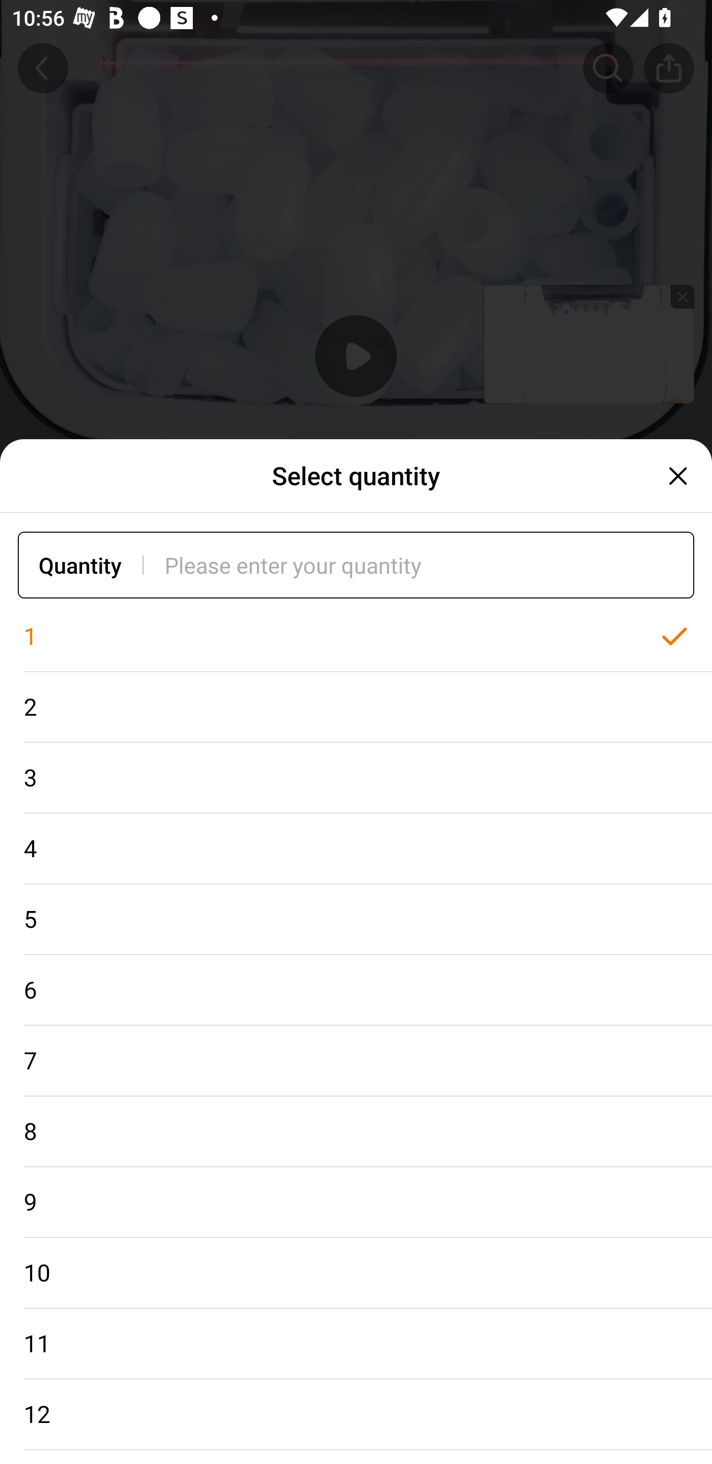 This screenshot has width=712, height=1464. What do you see at coordinates (429, 565) in the screenshot?
I see `Please enter your quantity` at bounding box center [429, 565].